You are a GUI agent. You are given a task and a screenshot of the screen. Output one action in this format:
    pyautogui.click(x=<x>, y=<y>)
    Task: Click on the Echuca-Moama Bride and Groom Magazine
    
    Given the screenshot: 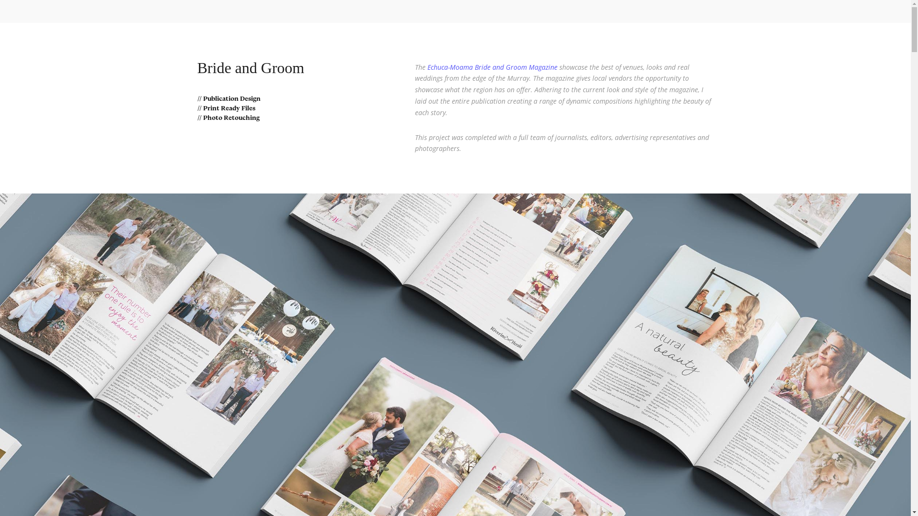 What is the action you would take?
    pyautogui.click(x=492, y=67)
    